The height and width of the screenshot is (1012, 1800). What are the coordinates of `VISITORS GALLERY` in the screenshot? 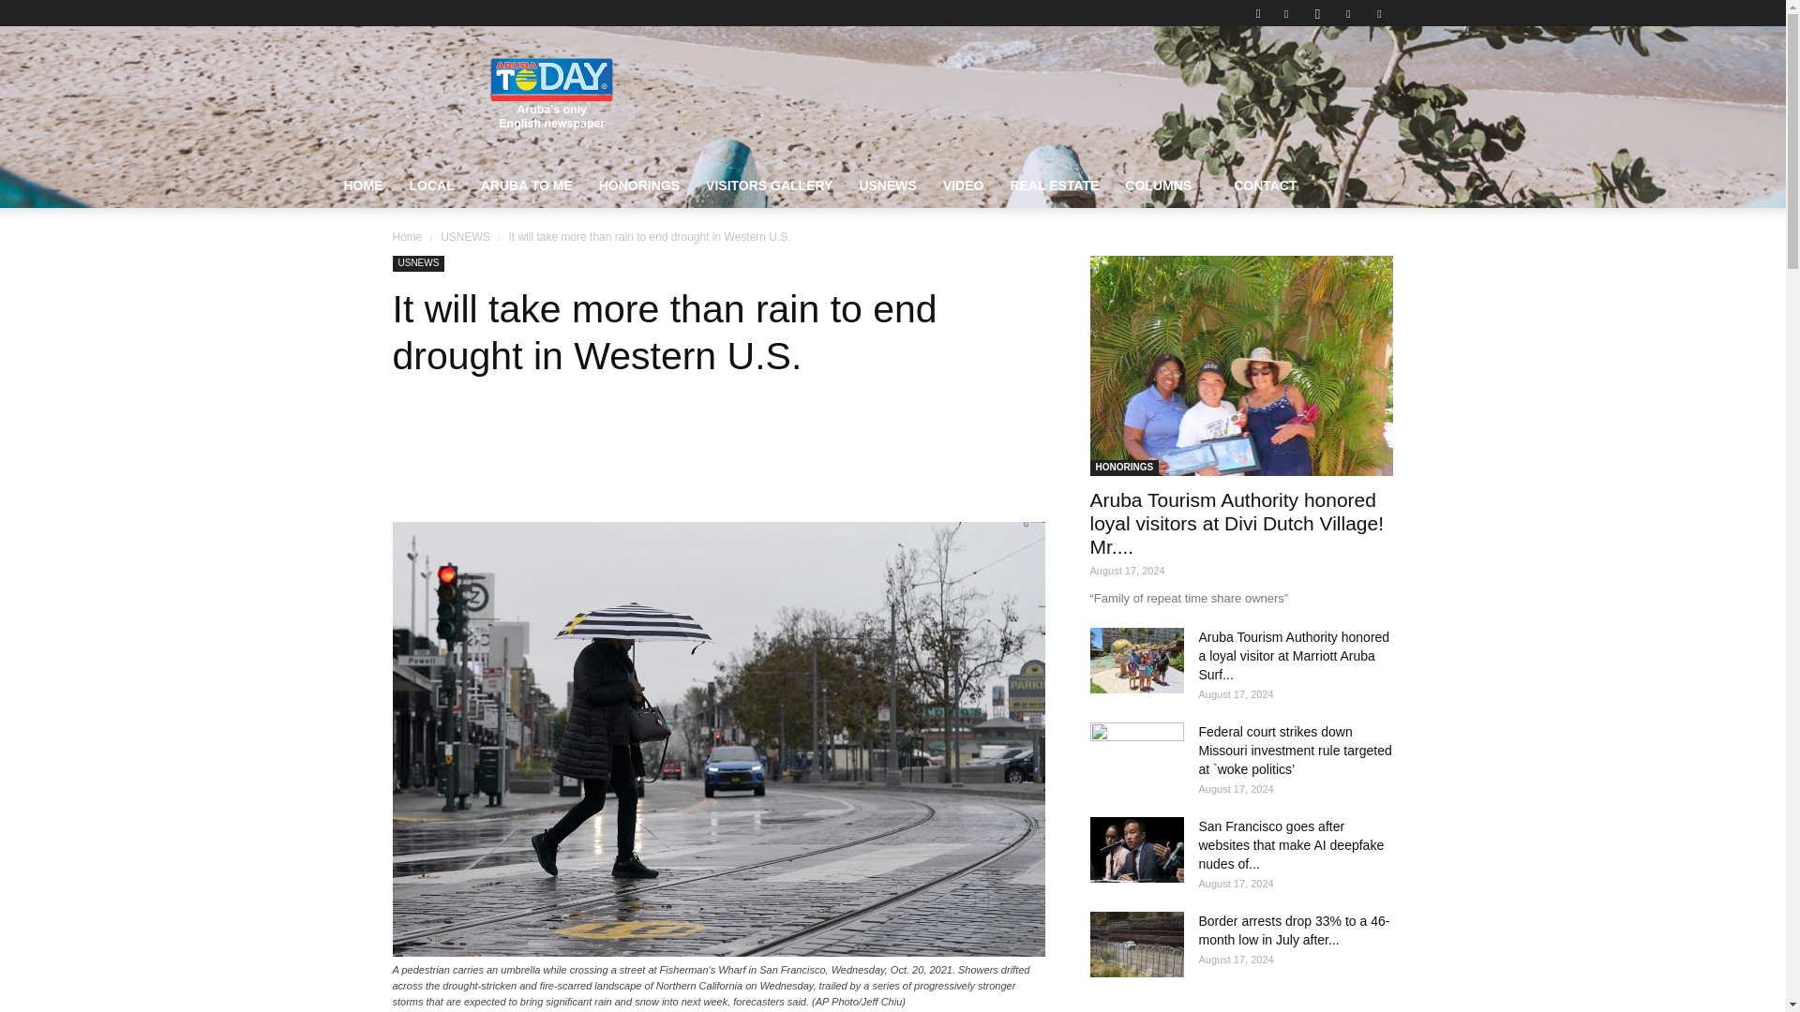 It's located at (769, 186).